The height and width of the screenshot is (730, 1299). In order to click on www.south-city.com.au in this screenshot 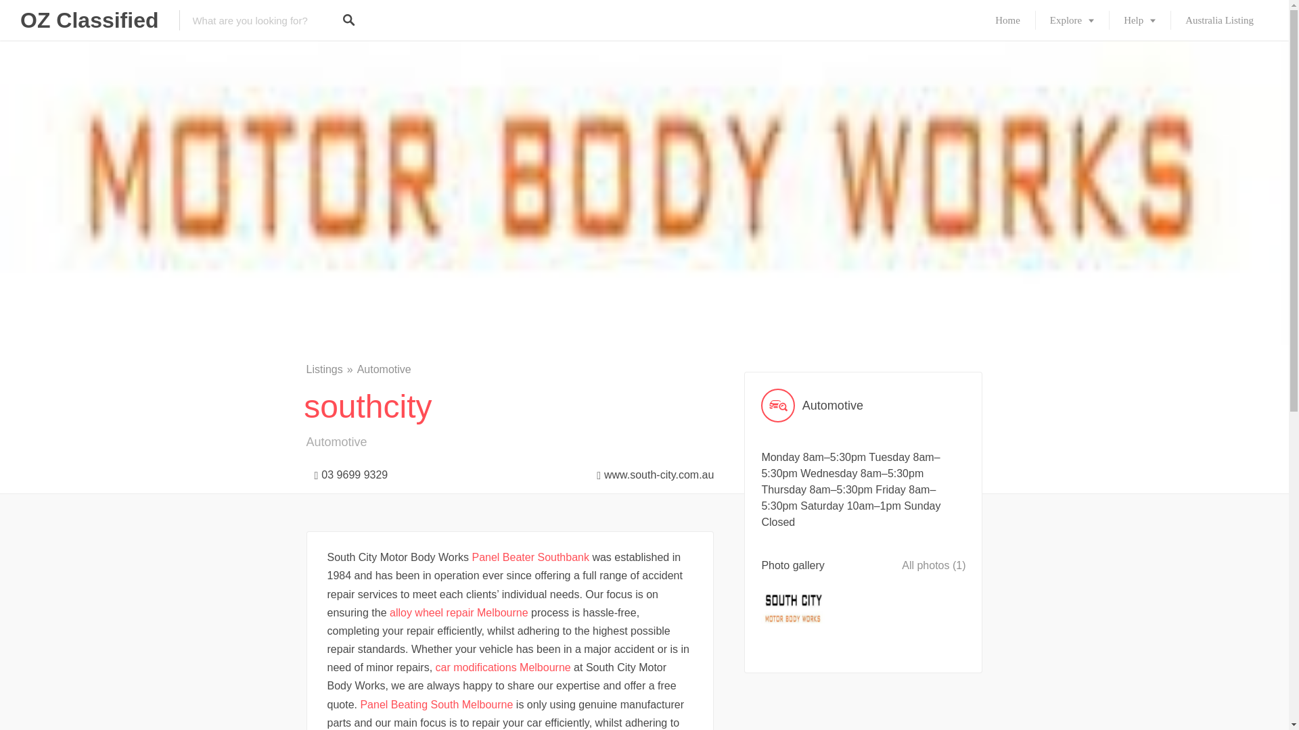, I will do `click(651, 472)`.